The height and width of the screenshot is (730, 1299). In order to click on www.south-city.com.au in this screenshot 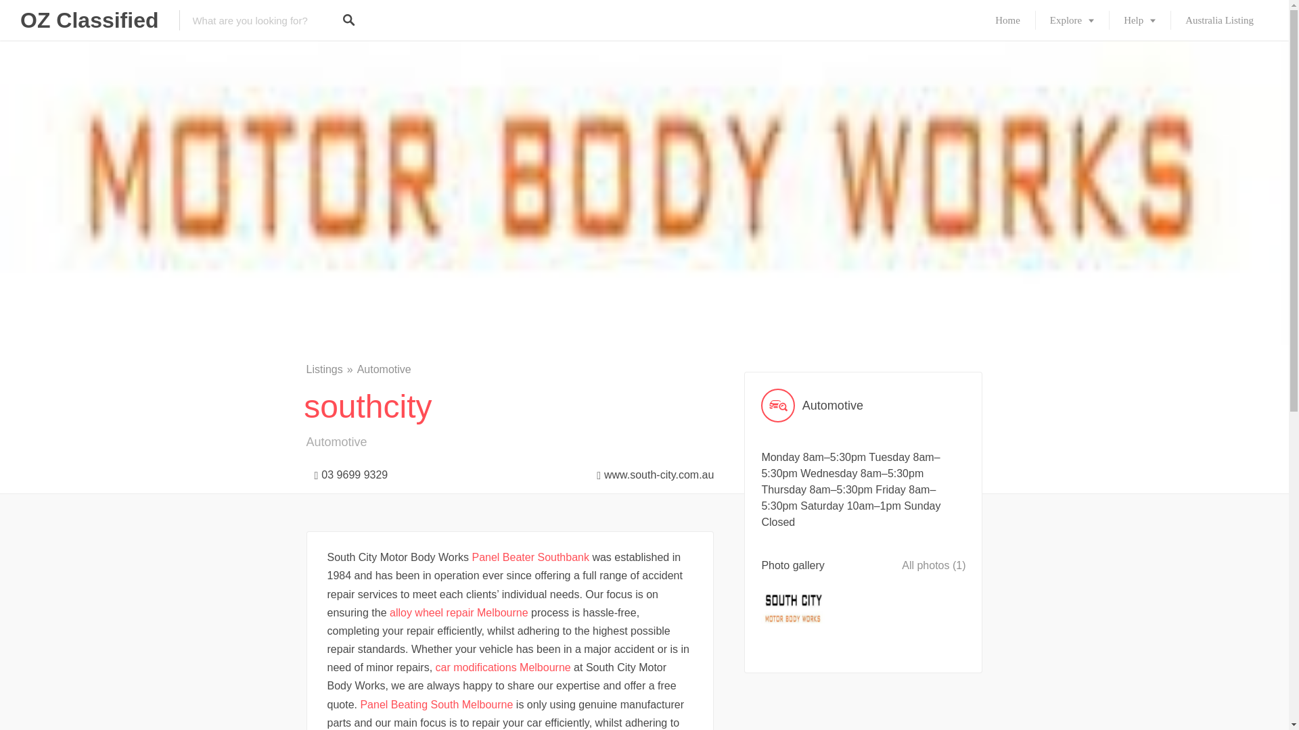, I will do `click(651, 472)`.